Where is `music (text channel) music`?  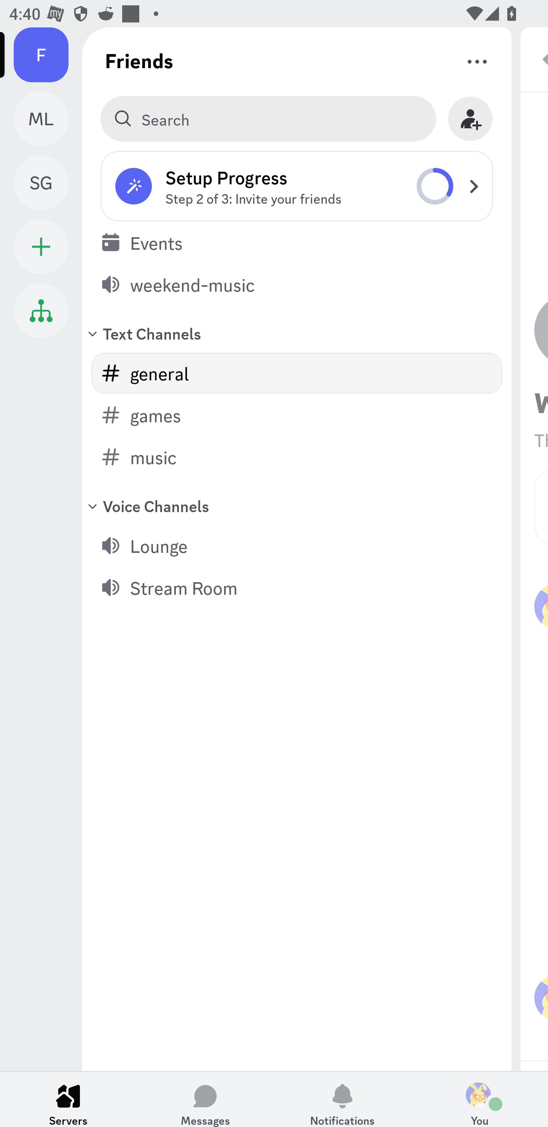 music (text channel) music is located at coordinates (297, 457).